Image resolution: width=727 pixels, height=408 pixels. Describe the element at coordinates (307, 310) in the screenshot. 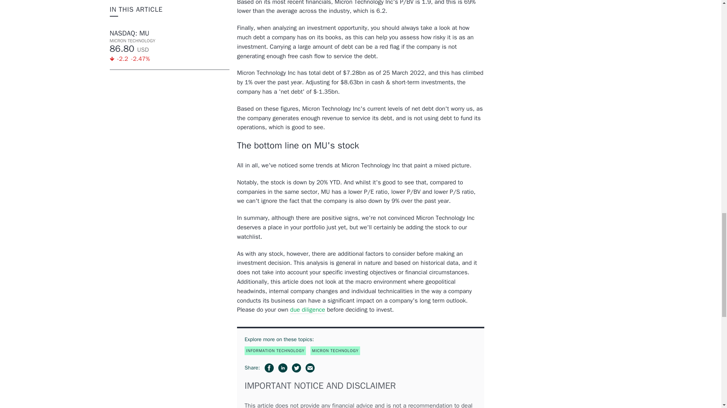

I see `due diligence` at that location.